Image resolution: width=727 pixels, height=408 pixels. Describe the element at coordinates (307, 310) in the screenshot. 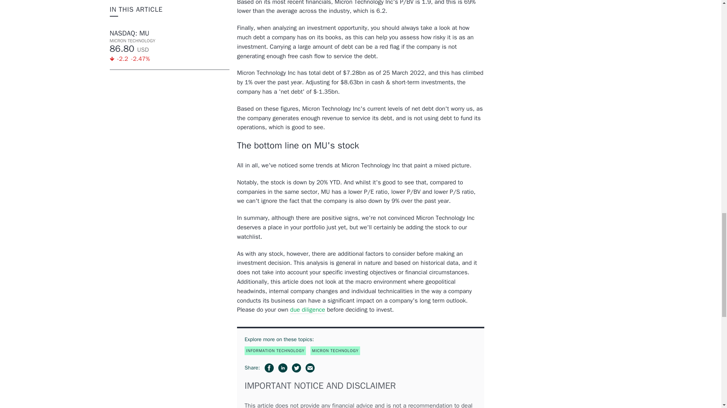

I see `due diligence` at that location.